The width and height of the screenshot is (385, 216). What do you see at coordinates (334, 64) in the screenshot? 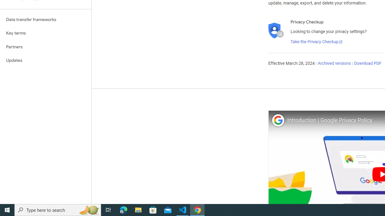
I see `Archived versions` at bounding box center [334, 64].